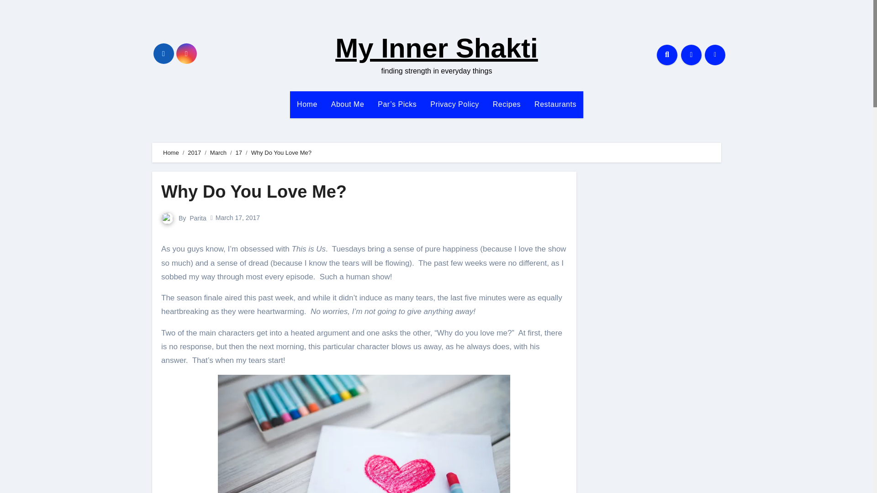  What do you see at coordinates (238, 152) in the screenshot?
I see `17` at bounding box center [238, 152].